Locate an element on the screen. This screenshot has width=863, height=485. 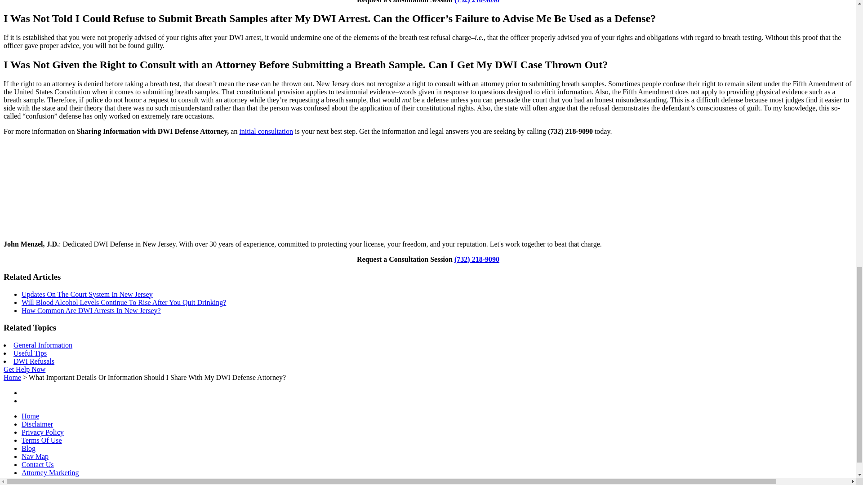
Attorney Marketing is located at coordinates (50, 472).